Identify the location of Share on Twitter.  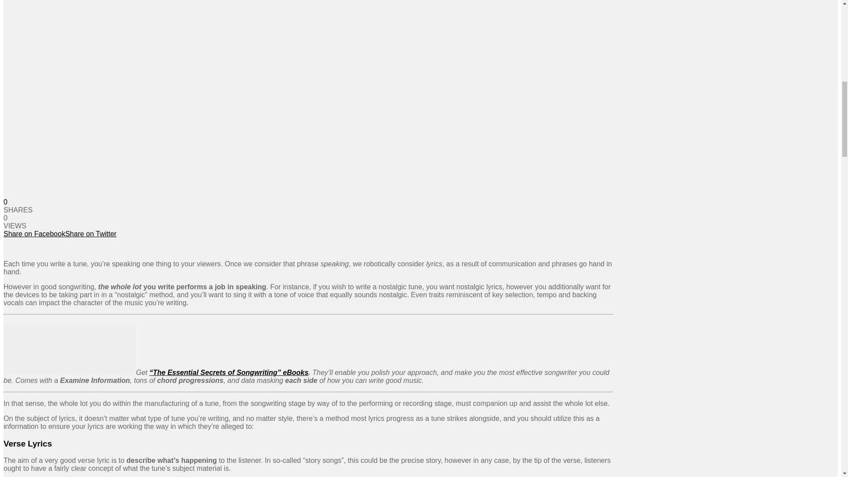
(91, 233).